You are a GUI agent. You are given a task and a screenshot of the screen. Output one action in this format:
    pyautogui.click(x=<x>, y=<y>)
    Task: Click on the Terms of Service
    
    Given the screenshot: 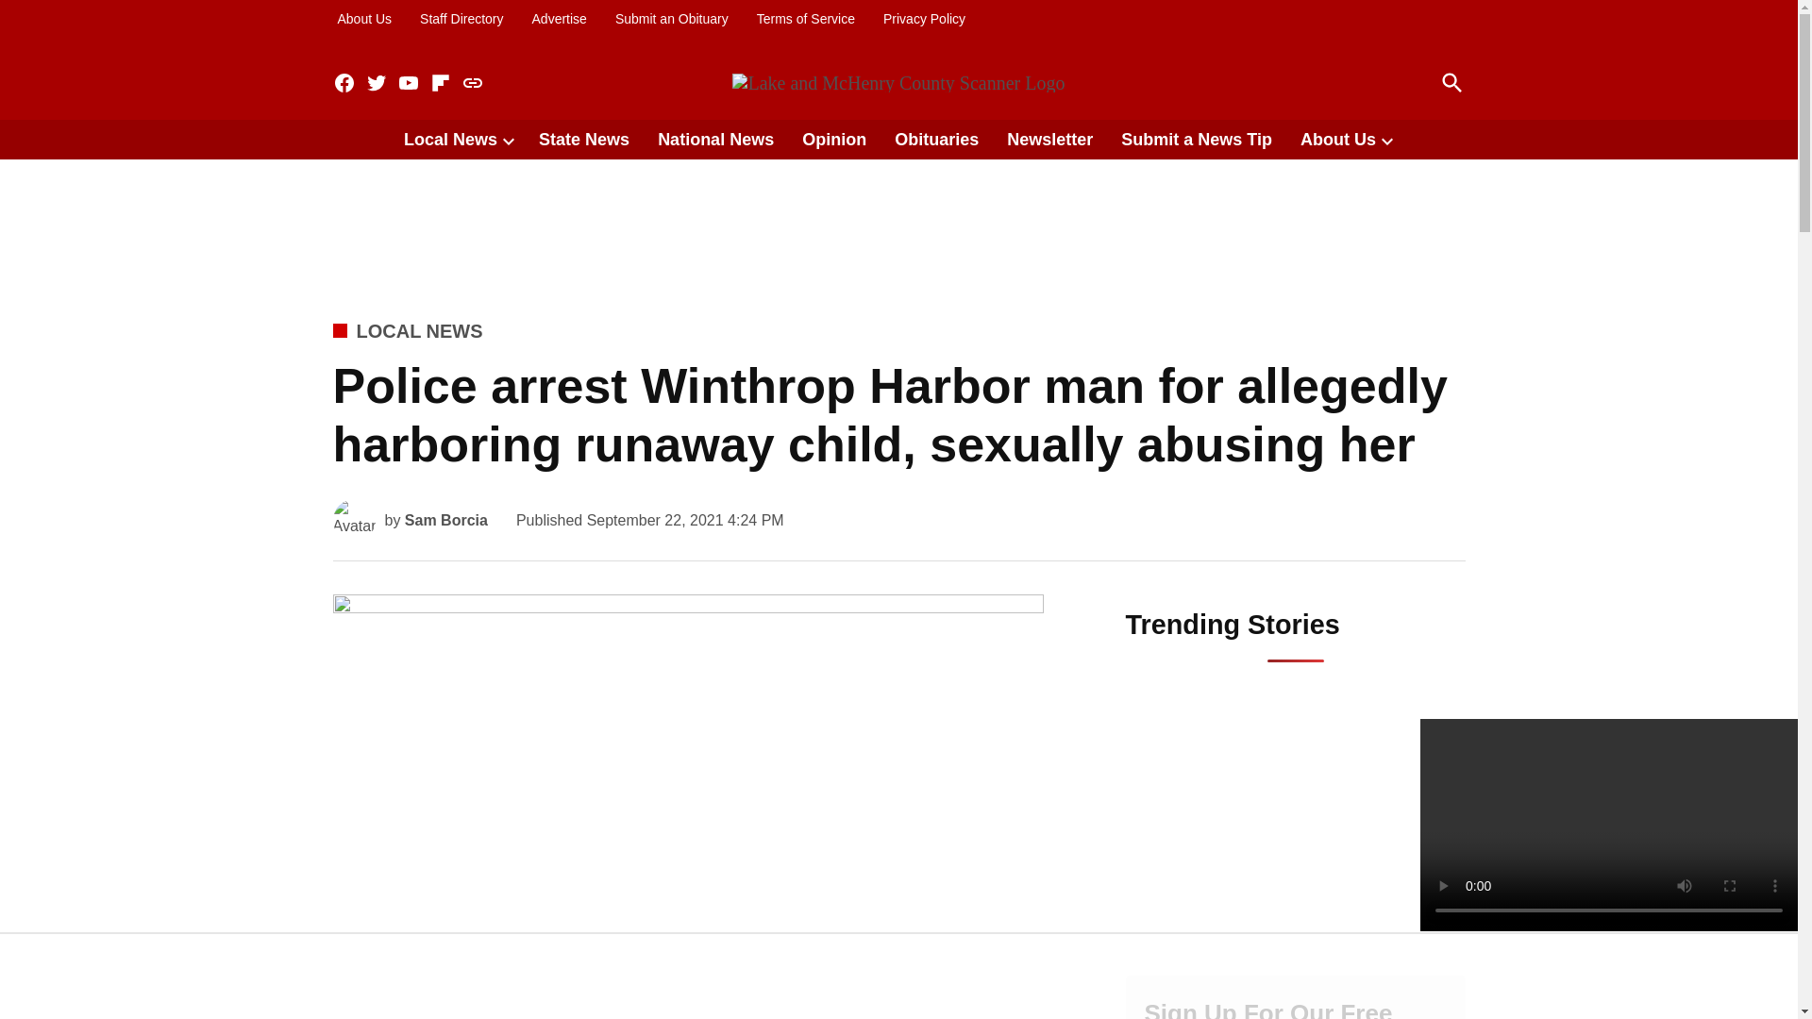 What is the action you would take?
    pyautogui.click(x=805, y=19)
    